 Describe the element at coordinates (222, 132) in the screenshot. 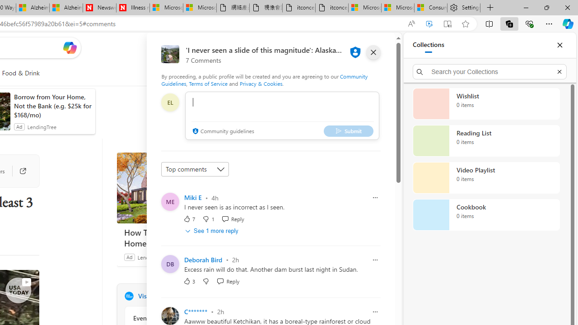

I see `Community guidelines` at that location.